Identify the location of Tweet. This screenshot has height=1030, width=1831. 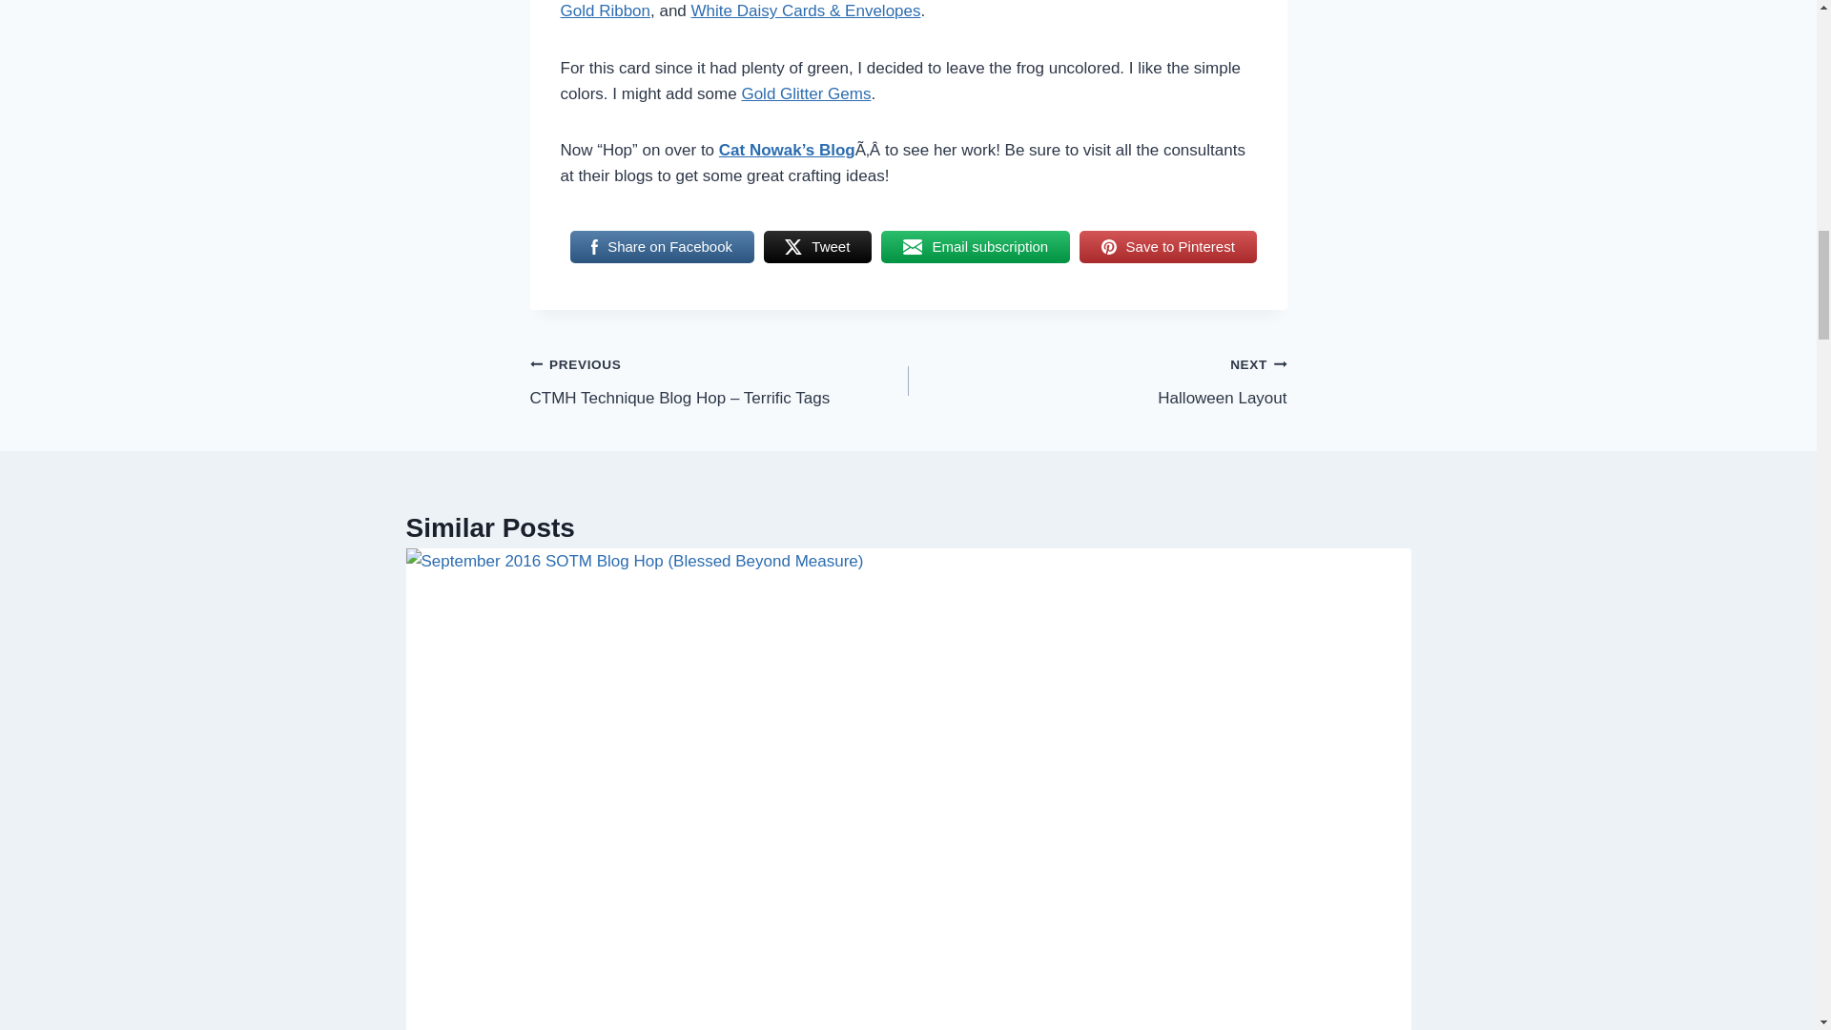
(1167, 246).